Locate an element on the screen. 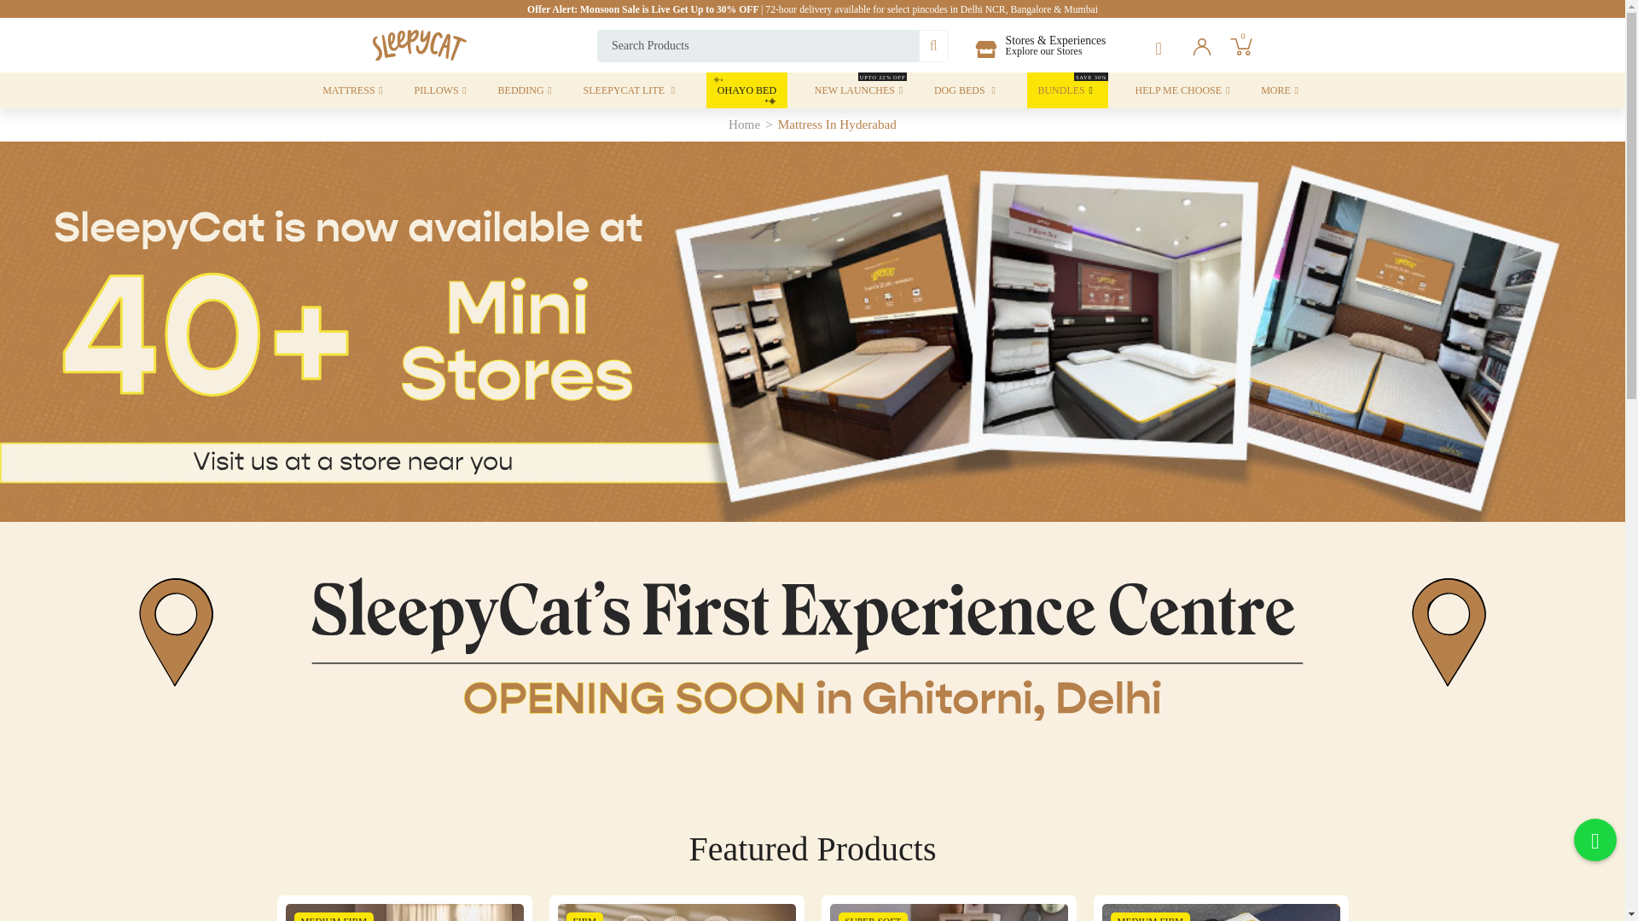  OHAYO BED is located at coordinates (746, 90).